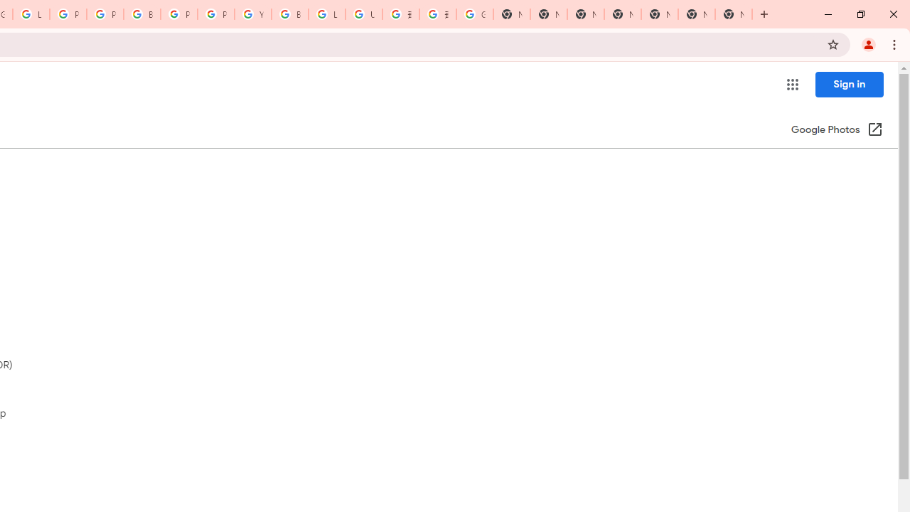 This screenshot has height=512, width=910. What do you see at coordinates (105, 14) in the screenshot?
I see `Privacy Help Center - Policies Help` at bounding box center [105, 14].